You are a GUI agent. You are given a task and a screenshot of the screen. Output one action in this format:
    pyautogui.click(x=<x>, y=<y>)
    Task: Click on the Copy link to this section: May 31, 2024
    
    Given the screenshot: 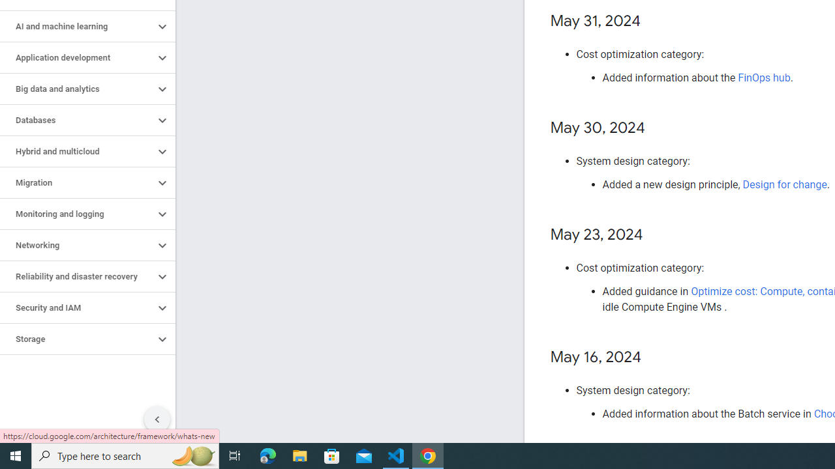 What is the action you would take?
    pyautogui.click(x=654, y=21)
    